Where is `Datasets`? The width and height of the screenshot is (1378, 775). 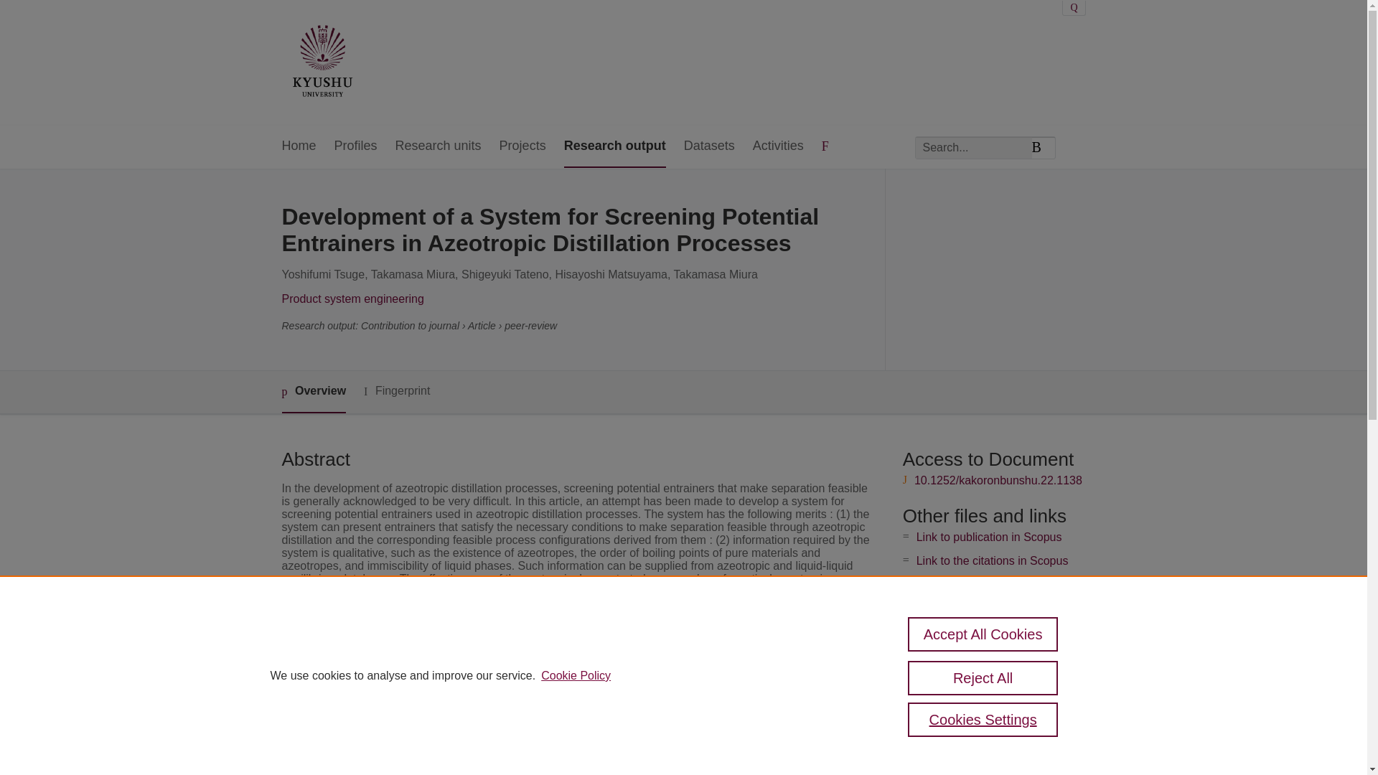
Datasets is located at coordinates (709, 146).